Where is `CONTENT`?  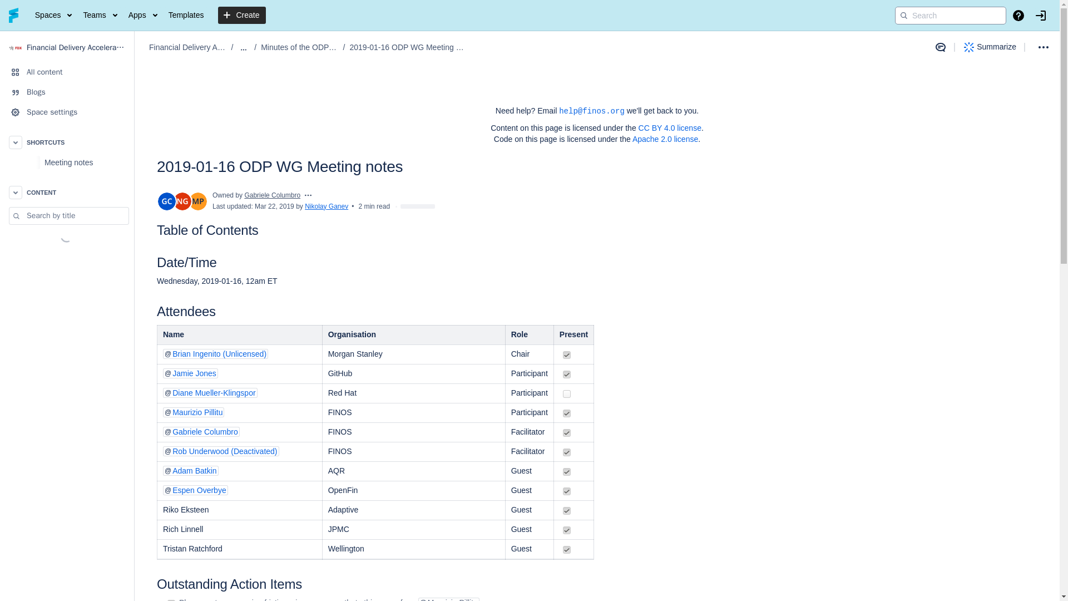 CONTENT is located at coordinates (67, 193).